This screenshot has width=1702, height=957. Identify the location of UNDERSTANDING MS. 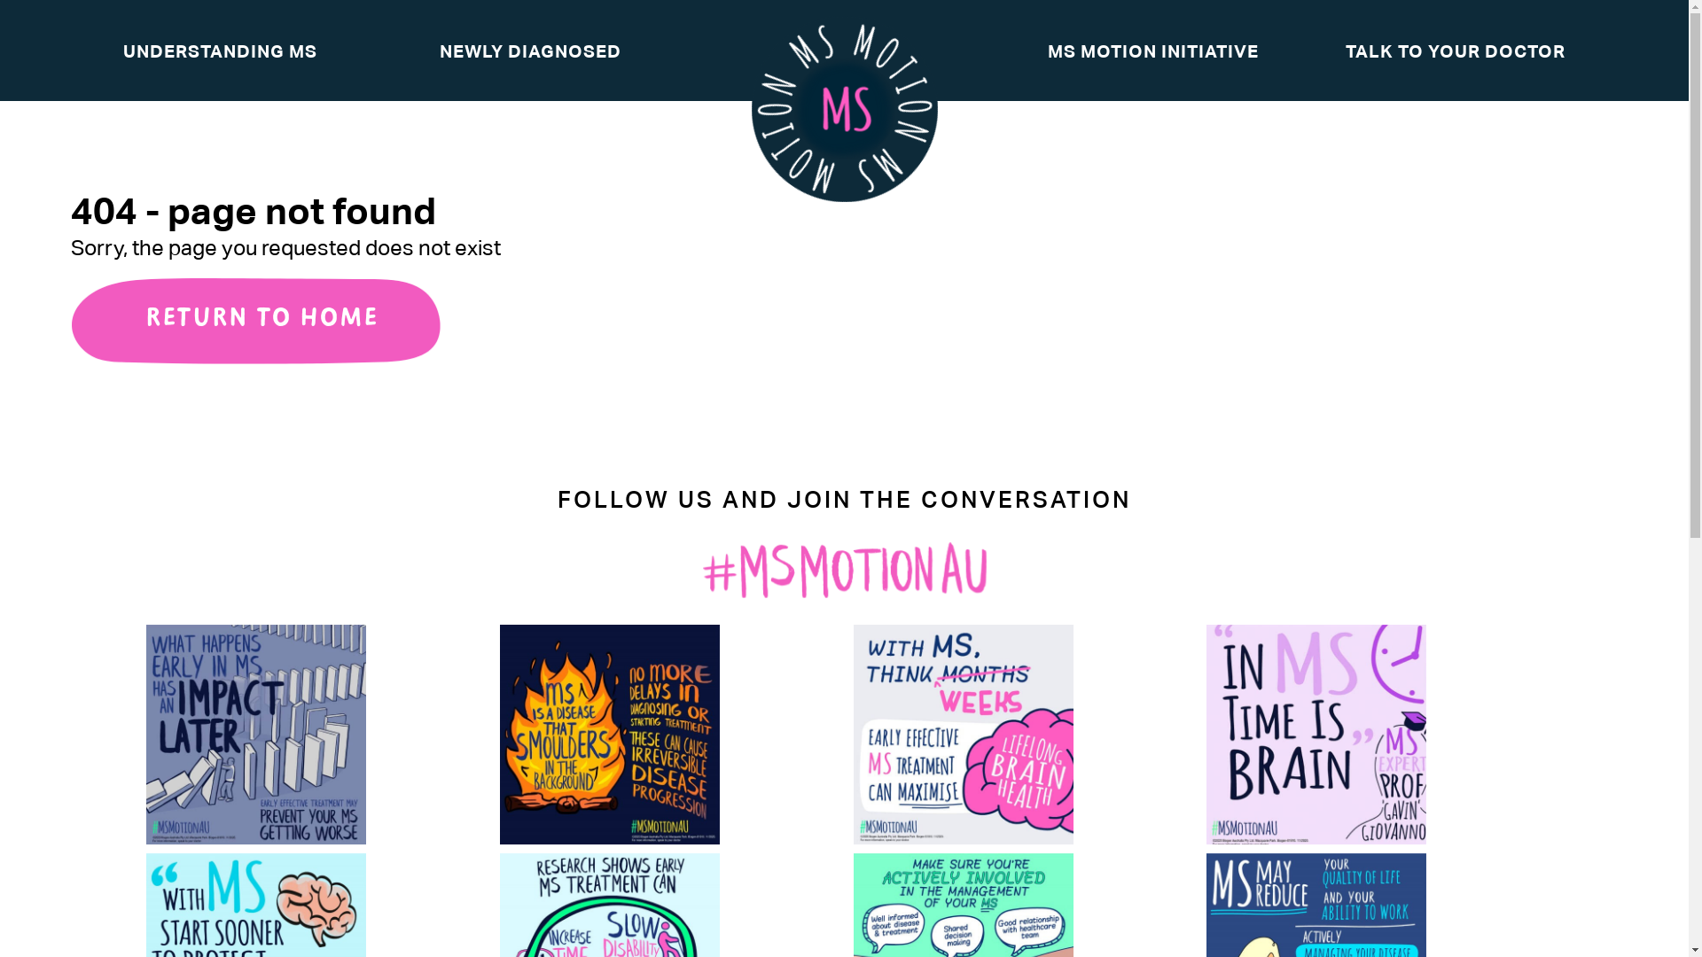
(220, 51).